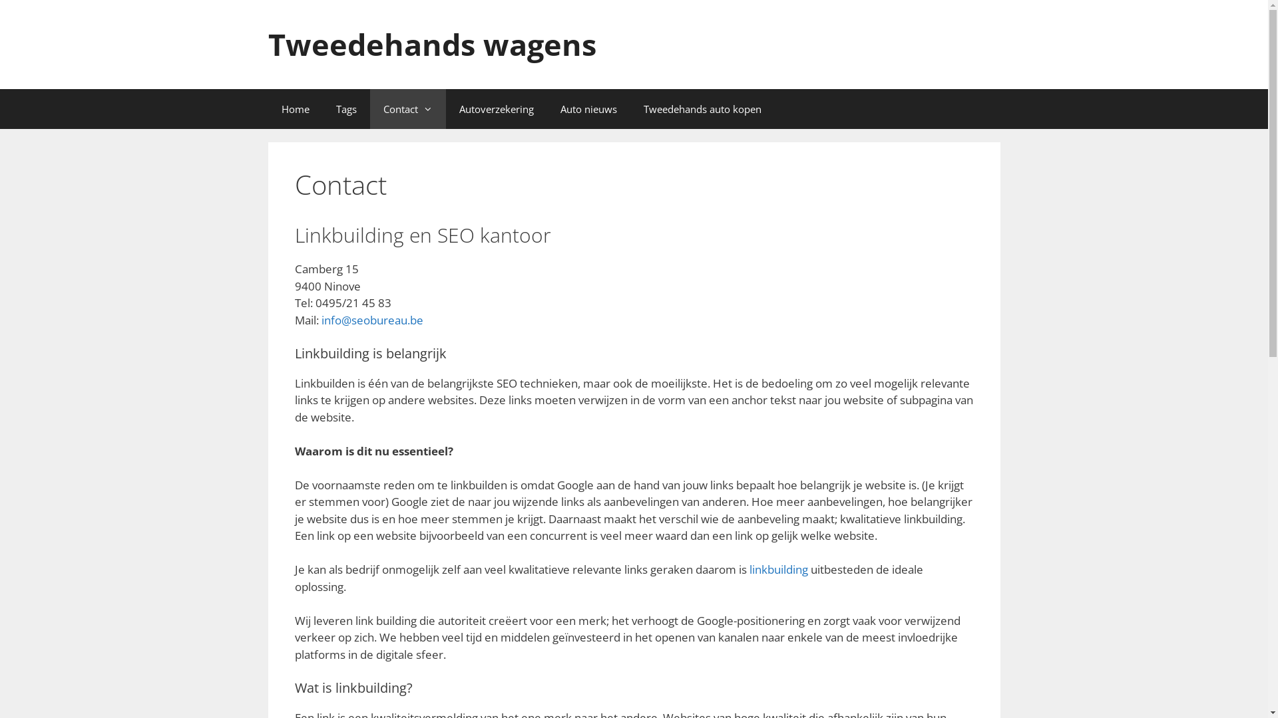 The image size is (1278, 718). Describe the element at coordinates (408, 109) in the screenshot. I see `Contact` at that location.